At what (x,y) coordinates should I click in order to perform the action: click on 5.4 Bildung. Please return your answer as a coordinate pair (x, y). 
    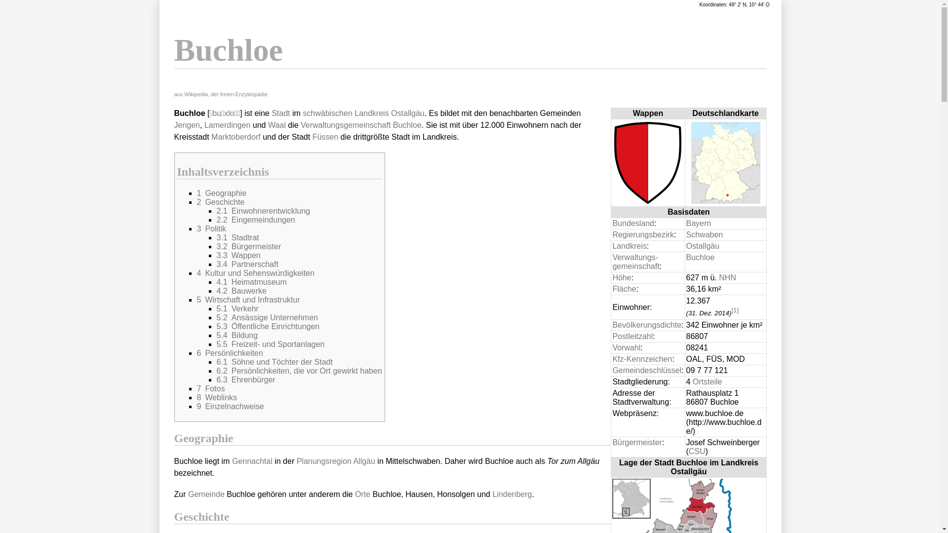
    Looking at the image, I should click on (237, 336).